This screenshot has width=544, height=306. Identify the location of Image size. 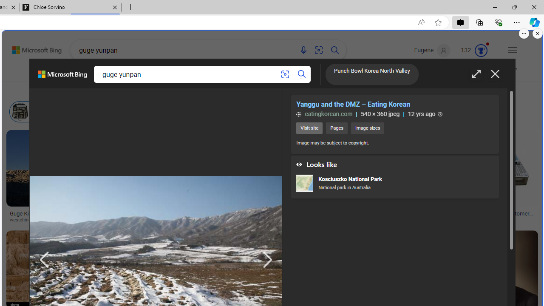
(95, 91).